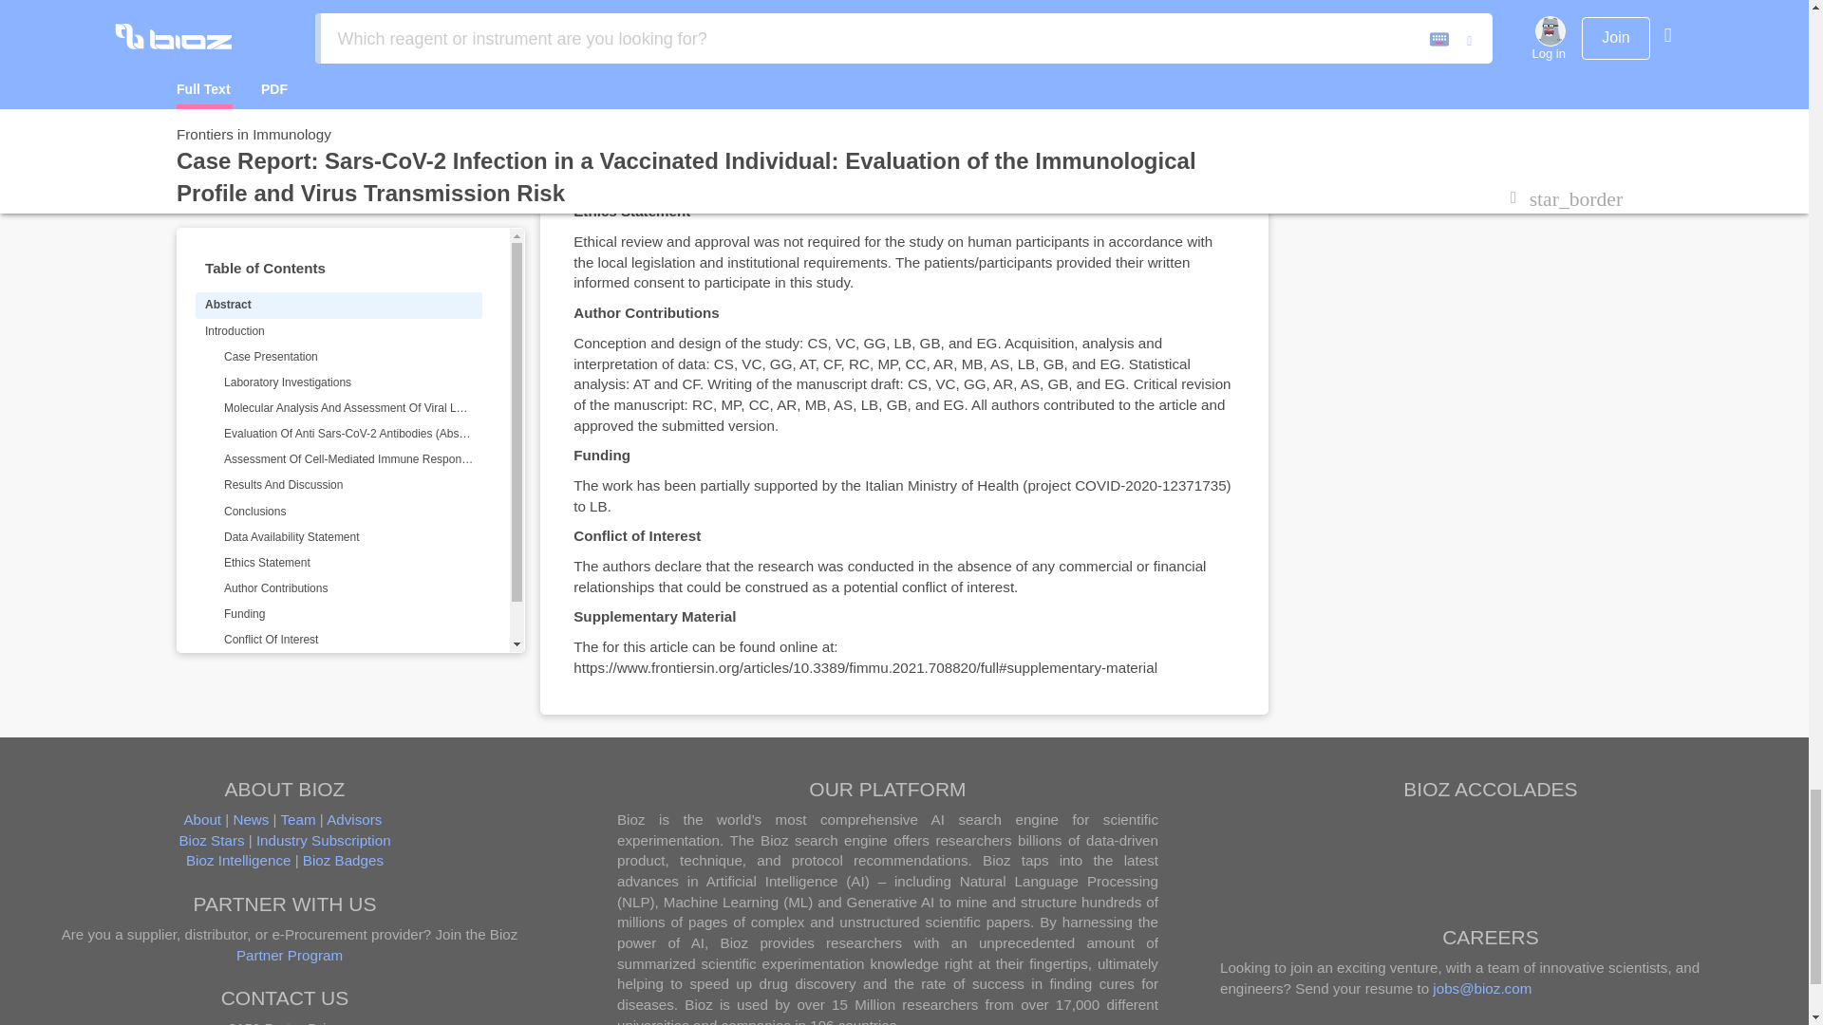 The width and height of the screenshot is (1823, 1025). Describe the element at coordinates (342, 860) in the screenshot. I see `Bioz Badges` at that location.